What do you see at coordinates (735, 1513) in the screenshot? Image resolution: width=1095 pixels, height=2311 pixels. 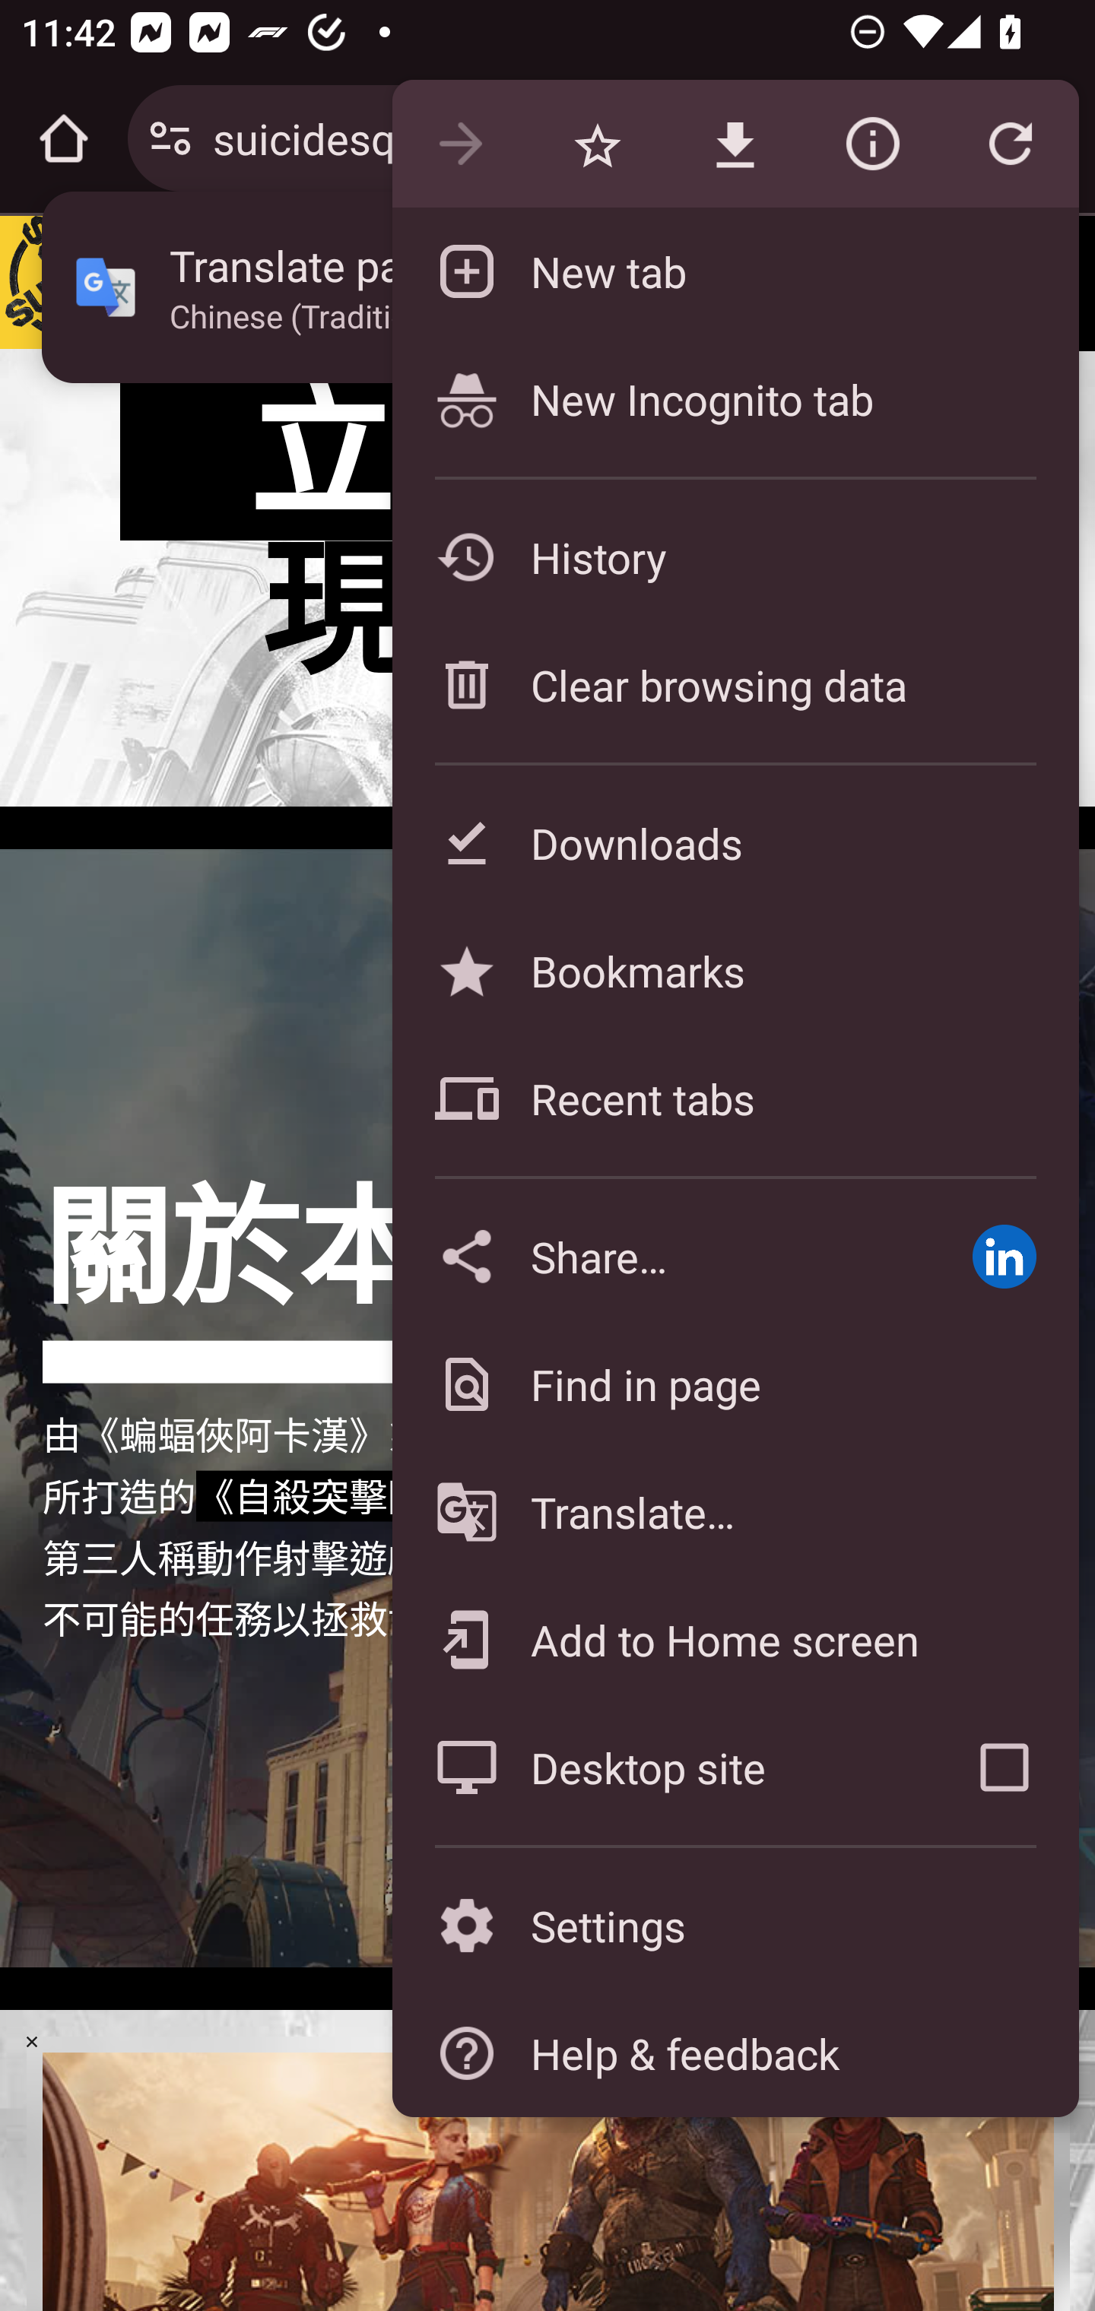 I see `Translate…` at bounding box center [735, 1513].